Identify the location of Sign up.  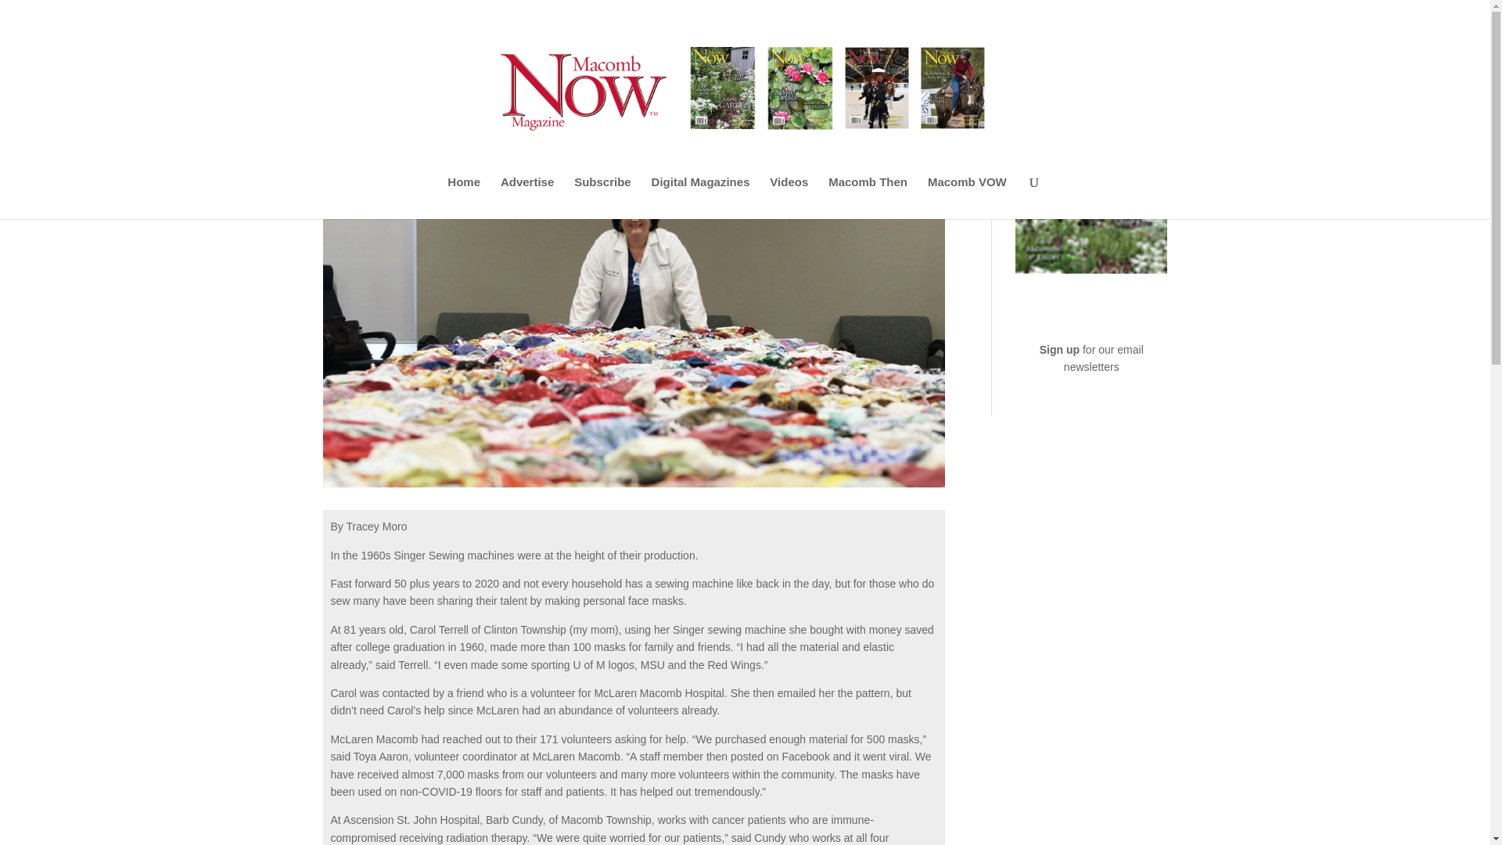
(1061, 349).